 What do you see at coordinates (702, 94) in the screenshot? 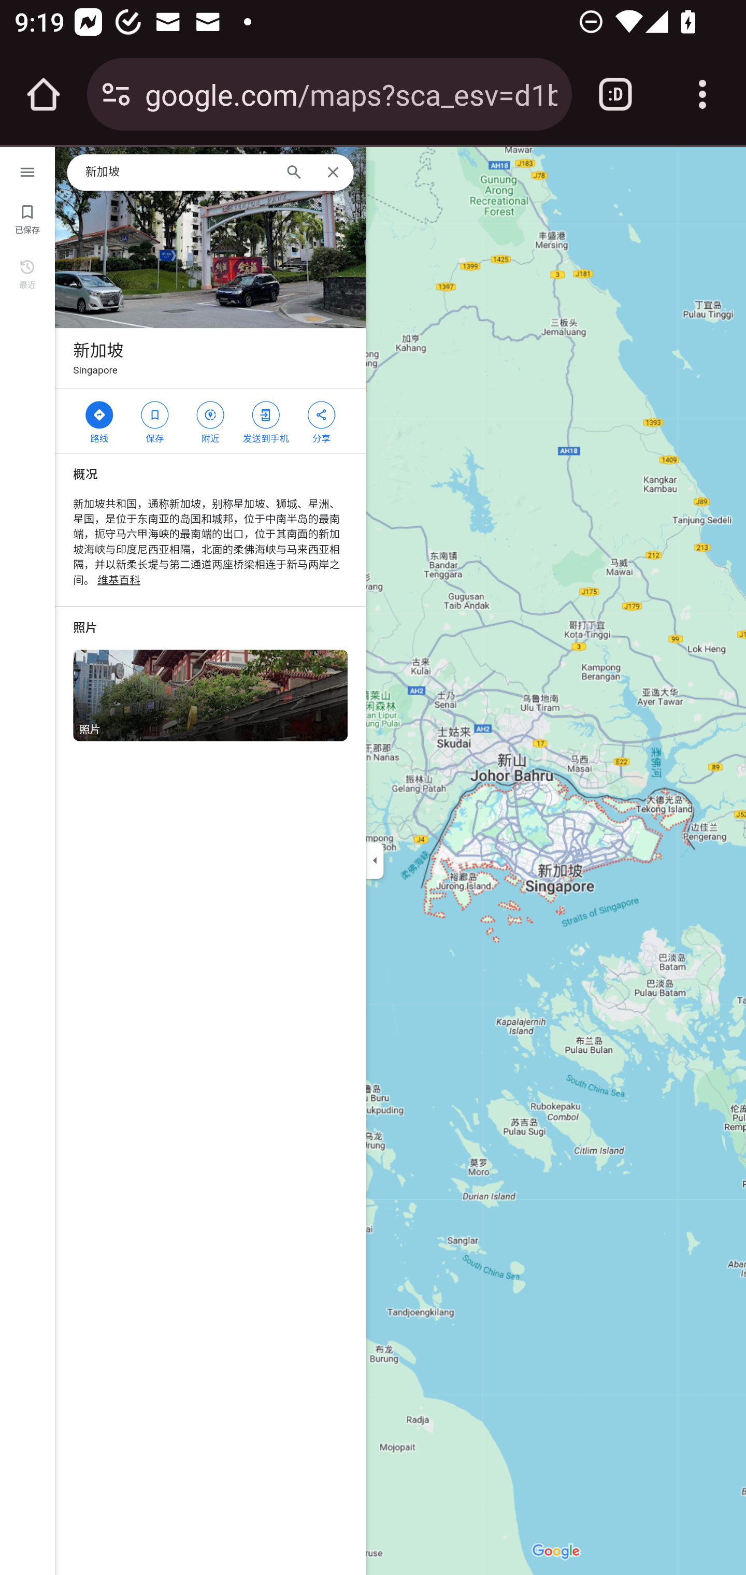
I see `Customize and control Google Chrome` at bounding box center [702, 94].